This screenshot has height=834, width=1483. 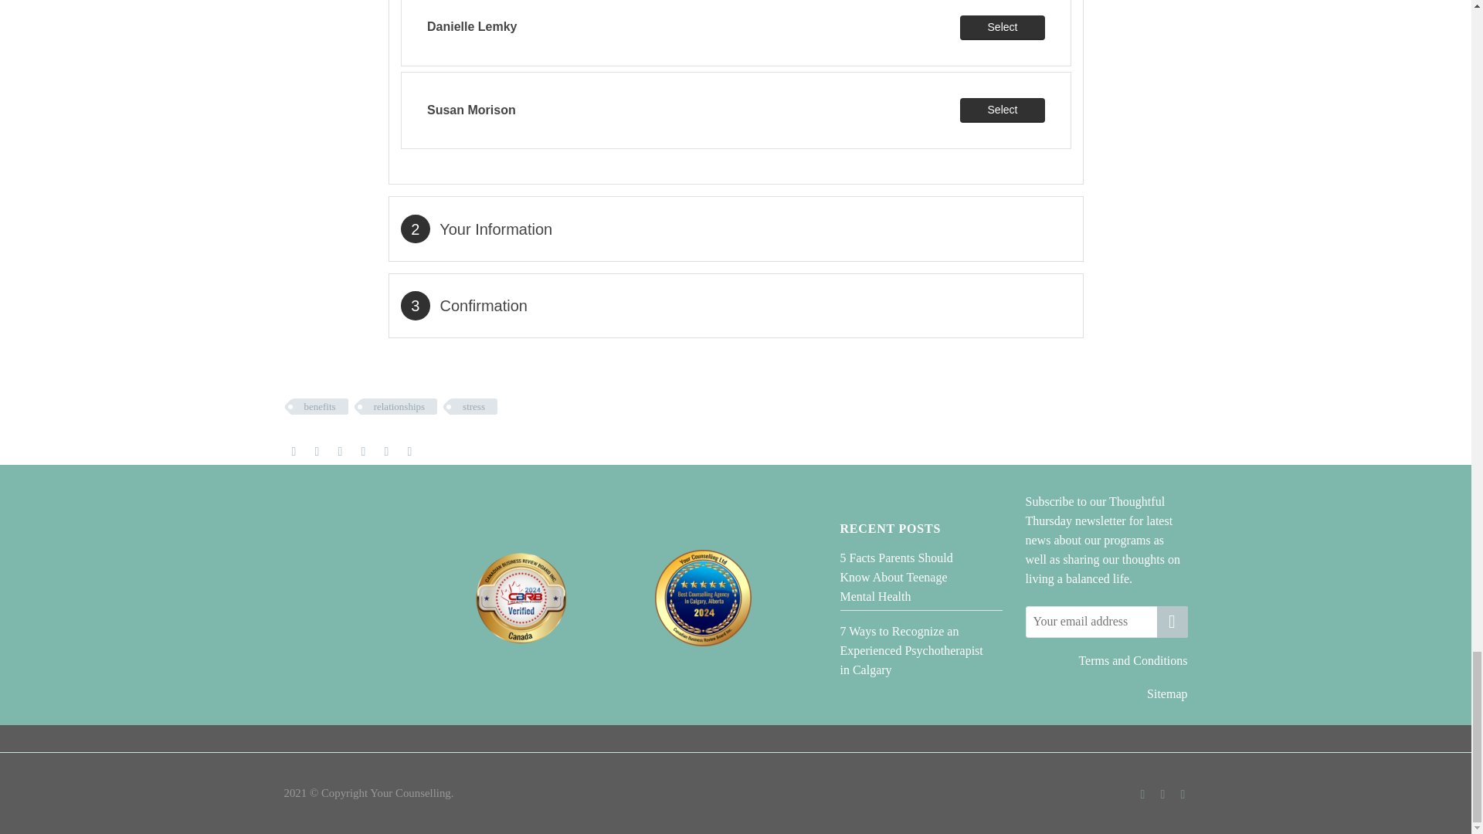 I want to click on 2024 CBRB Inc. Your Counselling Ltd Award Badge, so click(x=703, y=598).